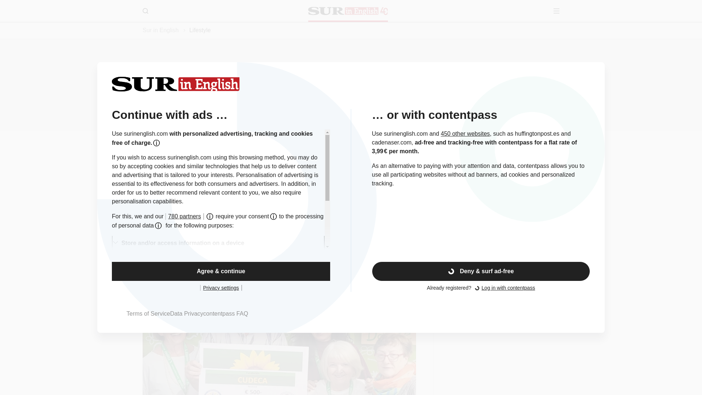 The width and height of the screenshot is (702, 395). What do you see at coordinates (148, 313) in the screenshot?
I see `Terms of Service` at bounding box center [148, 313].